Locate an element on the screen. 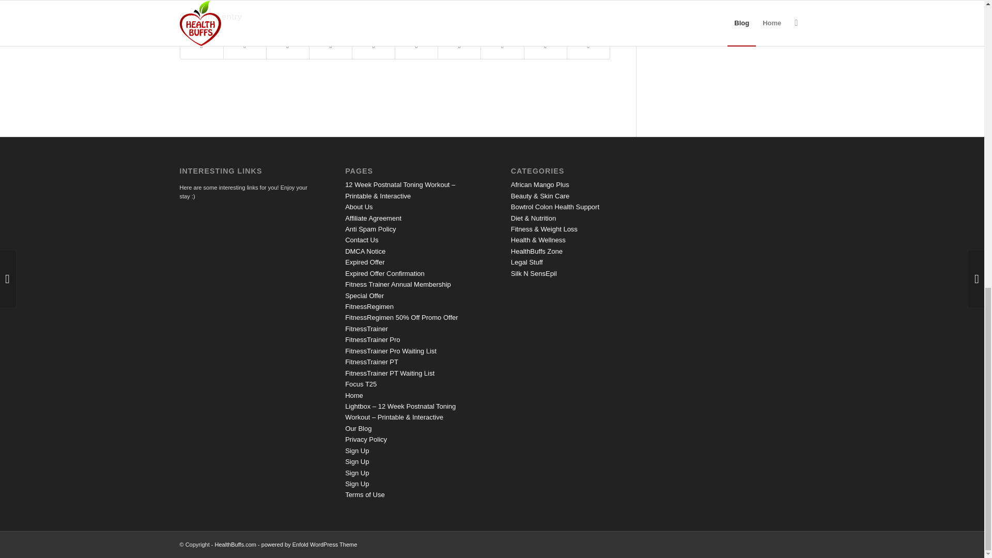 This screenshot has height=558, width=992. DMCA Notice is located at coordinates (365, 251).